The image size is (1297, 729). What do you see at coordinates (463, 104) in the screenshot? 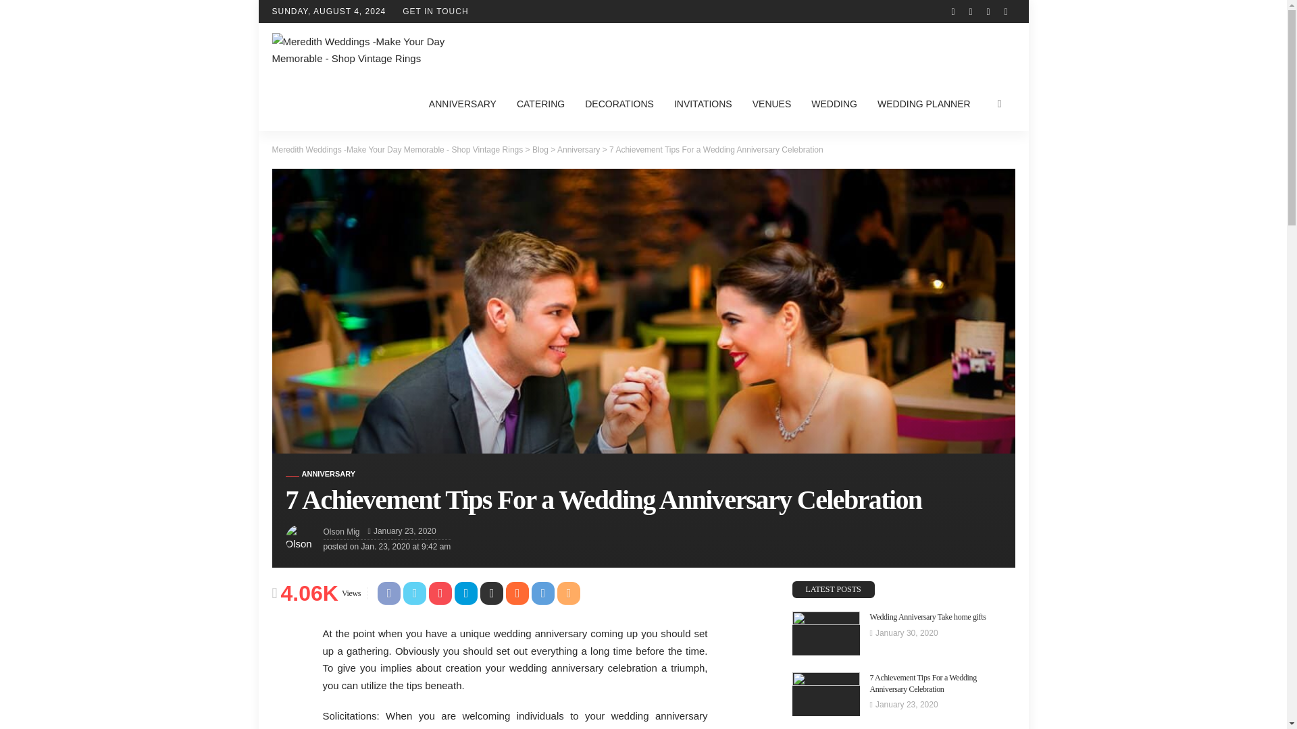
I see `ANNIVERSARY` at bounding box center [463, 104].